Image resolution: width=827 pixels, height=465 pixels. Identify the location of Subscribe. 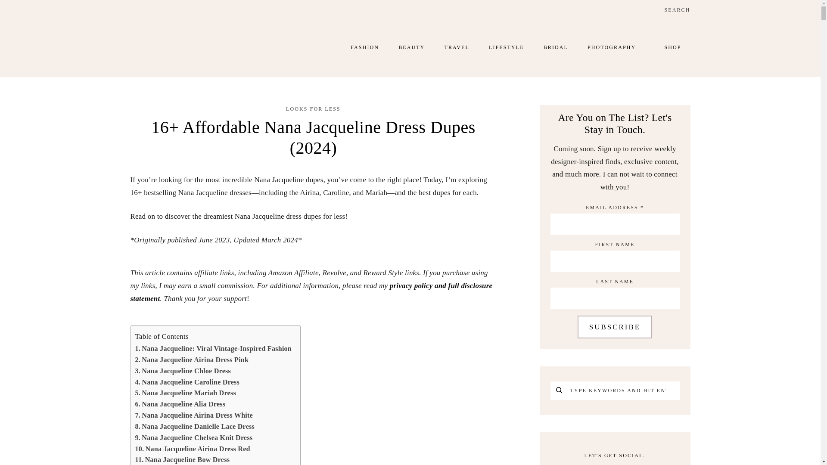
(615, 327).